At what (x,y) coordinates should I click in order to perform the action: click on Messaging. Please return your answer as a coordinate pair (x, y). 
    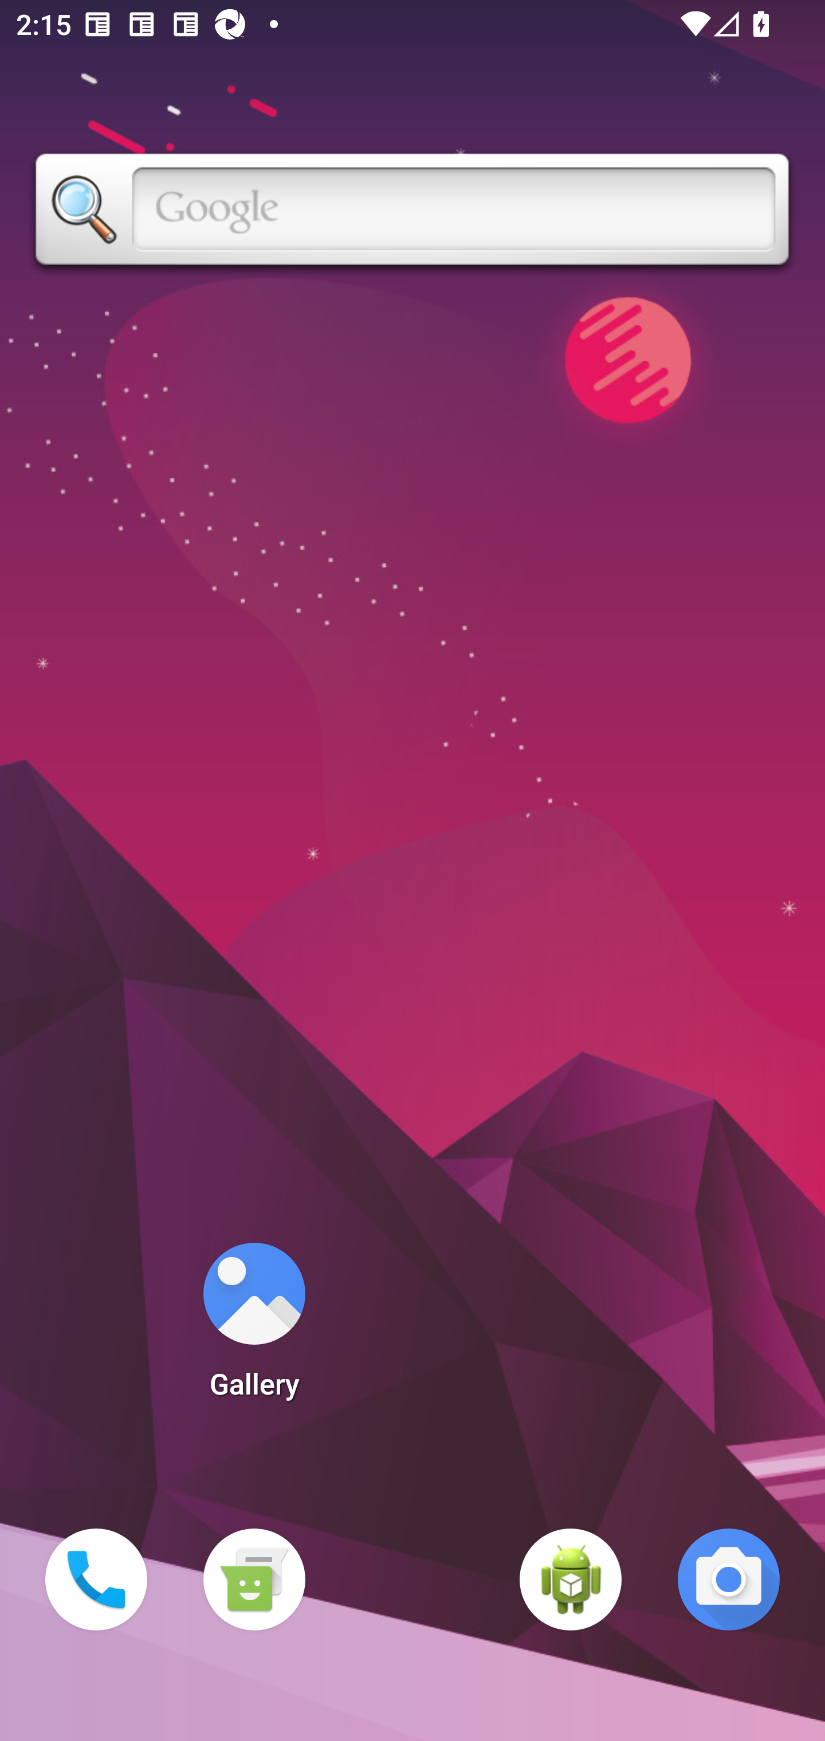
    Looking at the image, I should click on (254, 1579).